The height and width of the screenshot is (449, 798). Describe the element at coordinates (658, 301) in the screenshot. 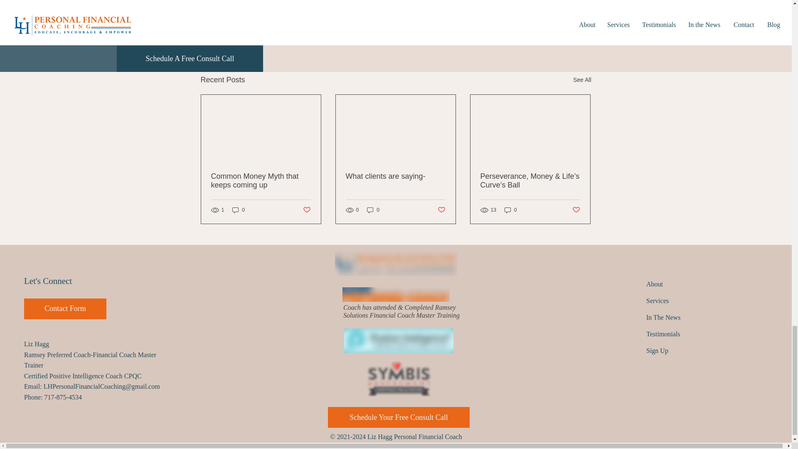

I see `Services` at that location.